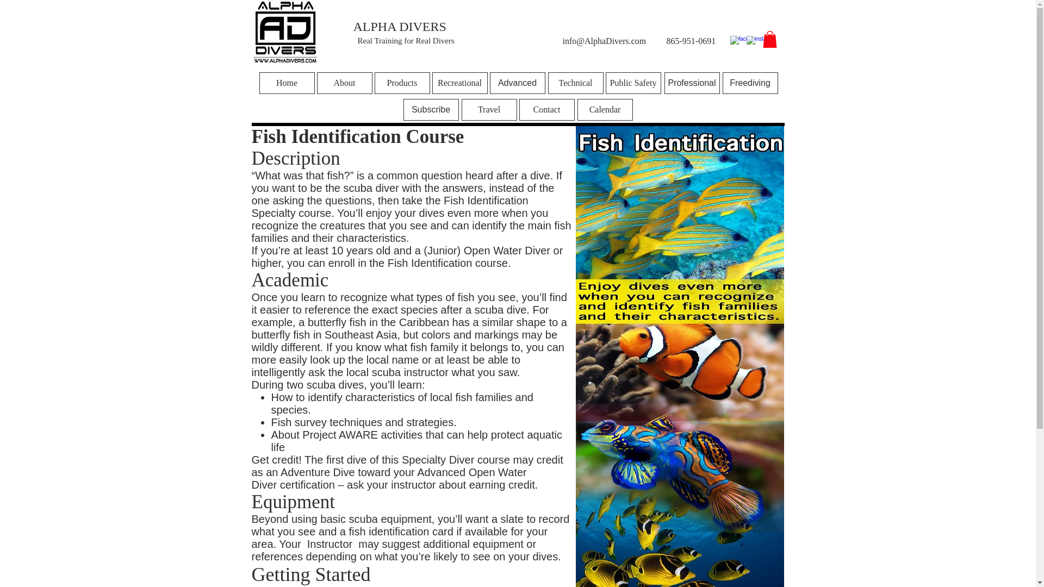 The width and height of the screenshot is (1044, 587). Describe the element at coordinates (546, 110) in the screenshot. I see `Contact` at that location.